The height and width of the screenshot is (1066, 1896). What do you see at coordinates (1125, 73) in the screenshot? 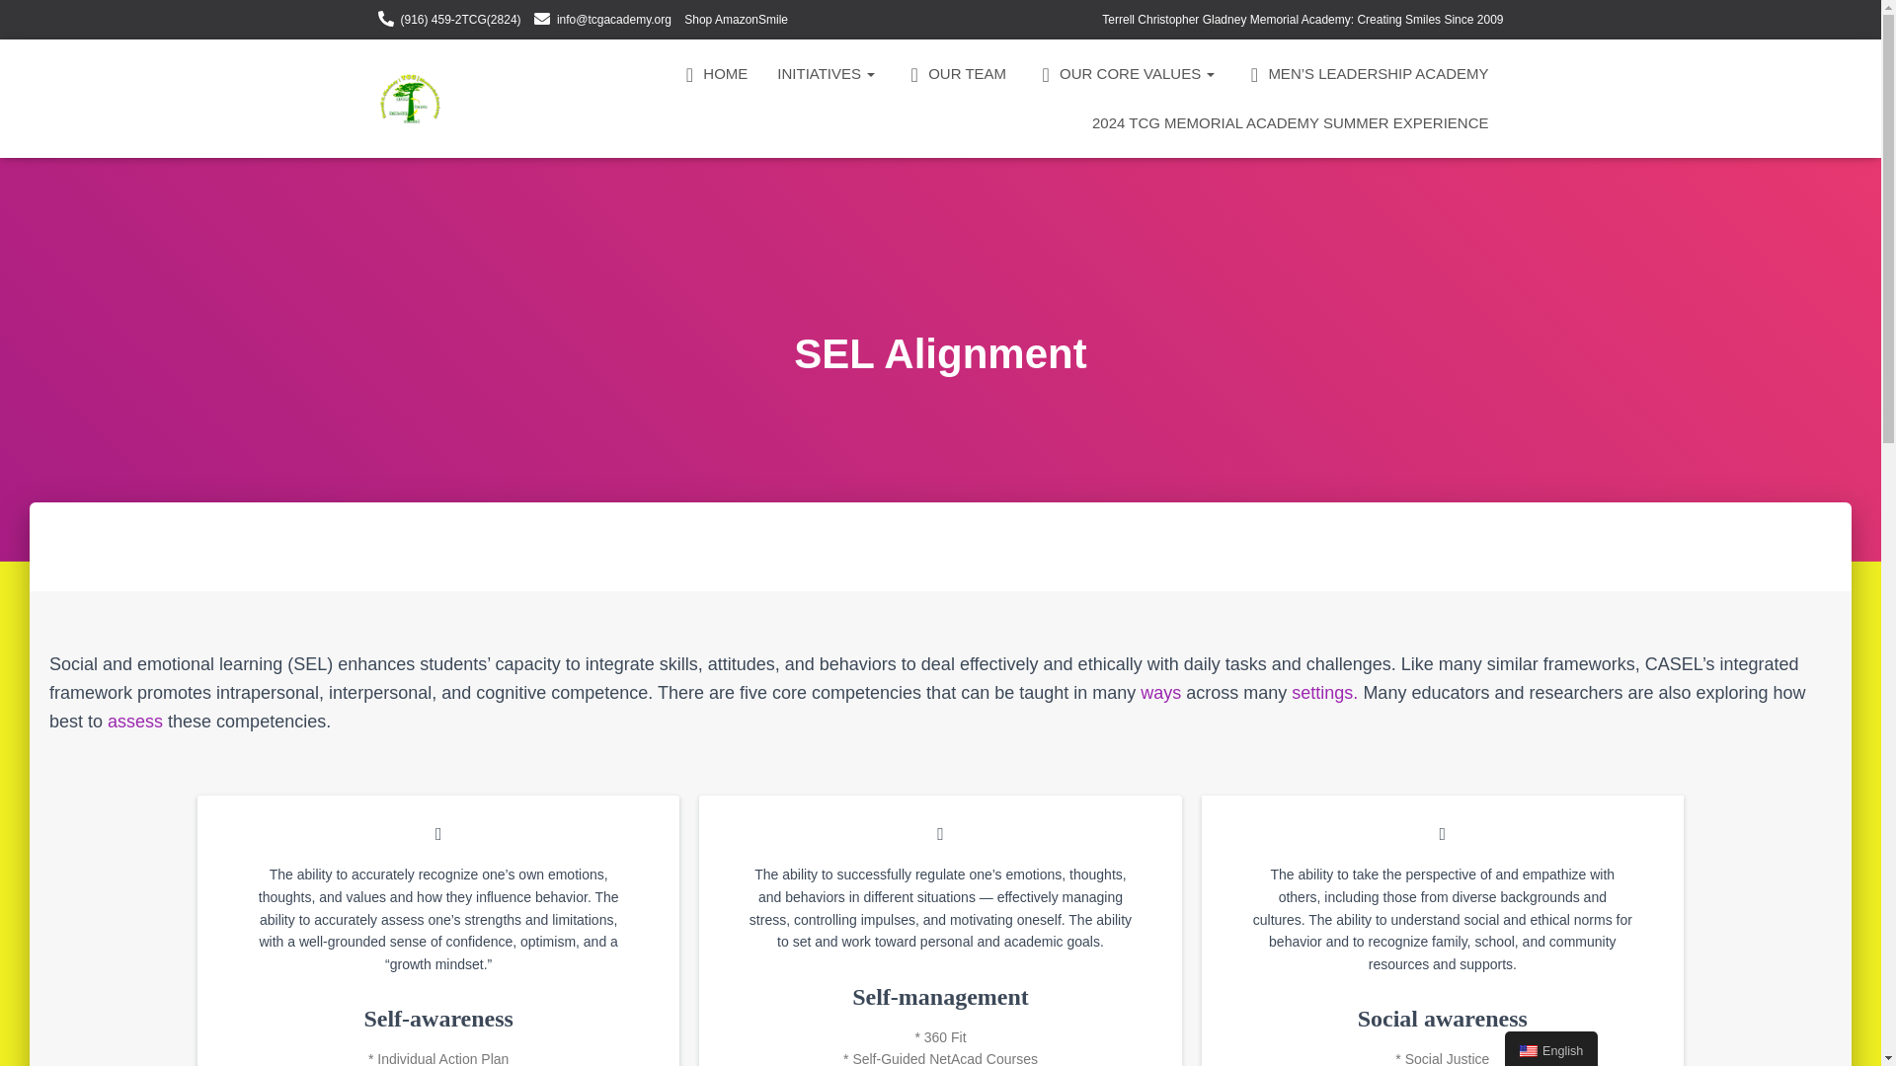
I see `Our Core Values` at bounding box center [1125, 73].